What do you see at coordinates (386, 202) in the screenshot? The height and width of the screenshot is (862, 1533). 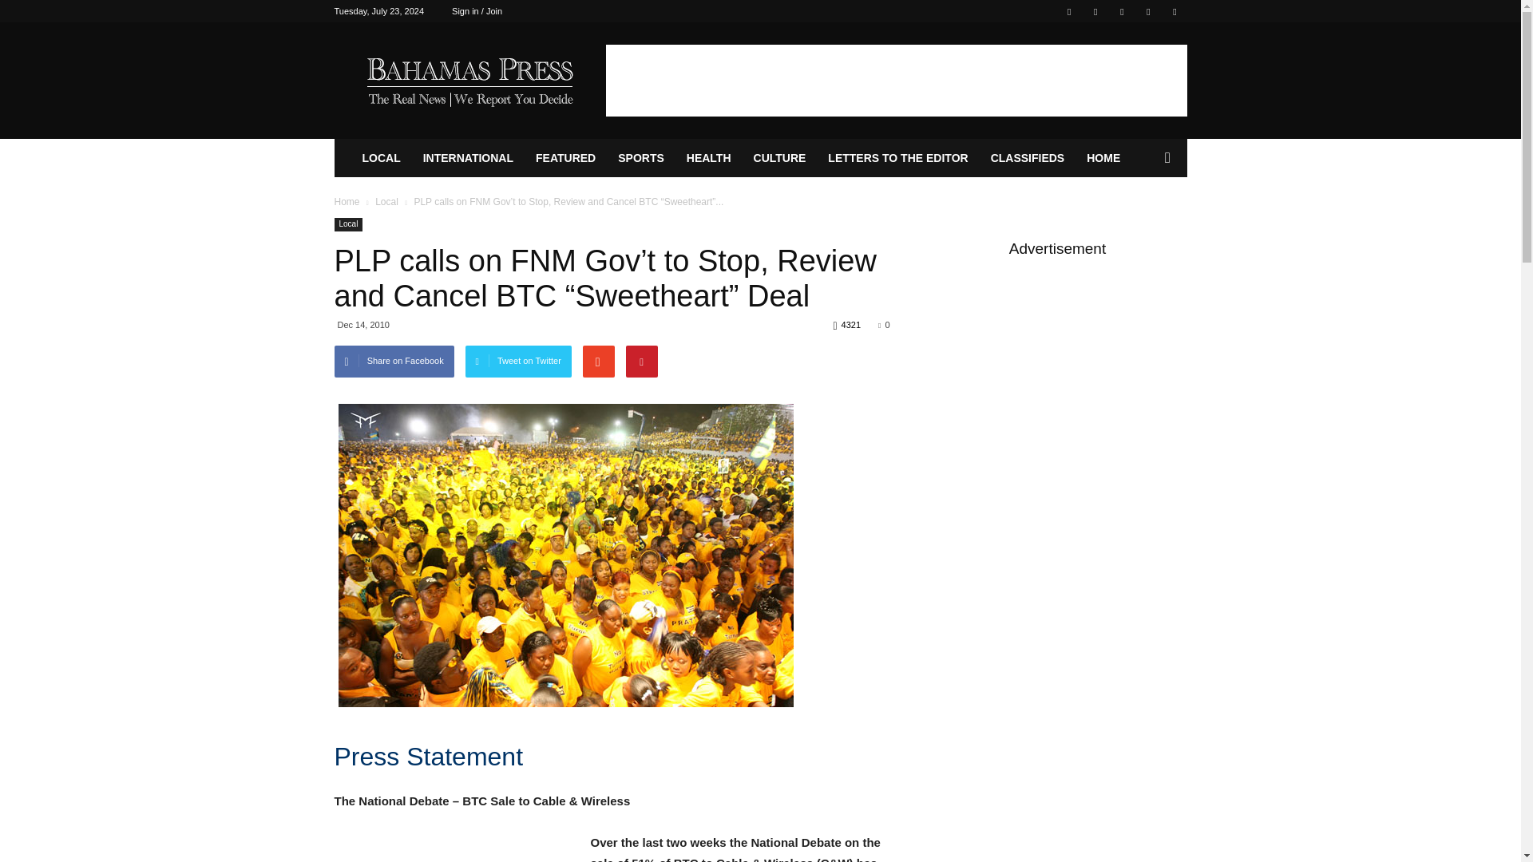 I see `View all posts in Local` at bounding box center [386, 202].